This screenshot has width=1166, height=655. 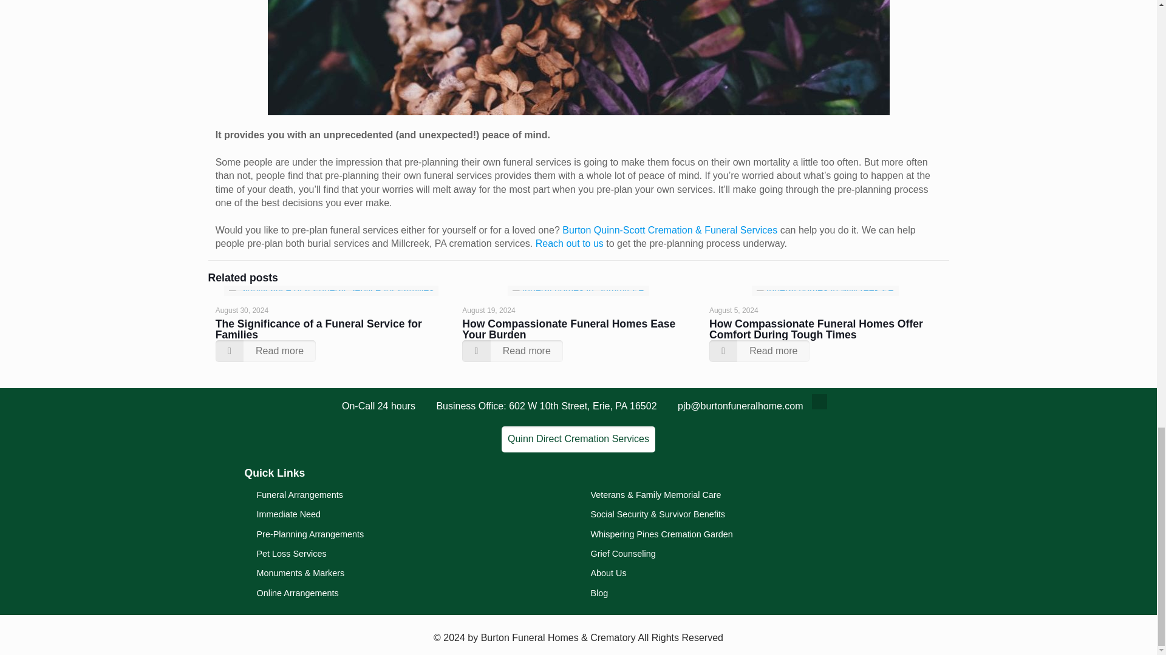 What do you see at coordinates (513, 351) in the screenshot?
I see `Read more` at bounding box center [513, 351].